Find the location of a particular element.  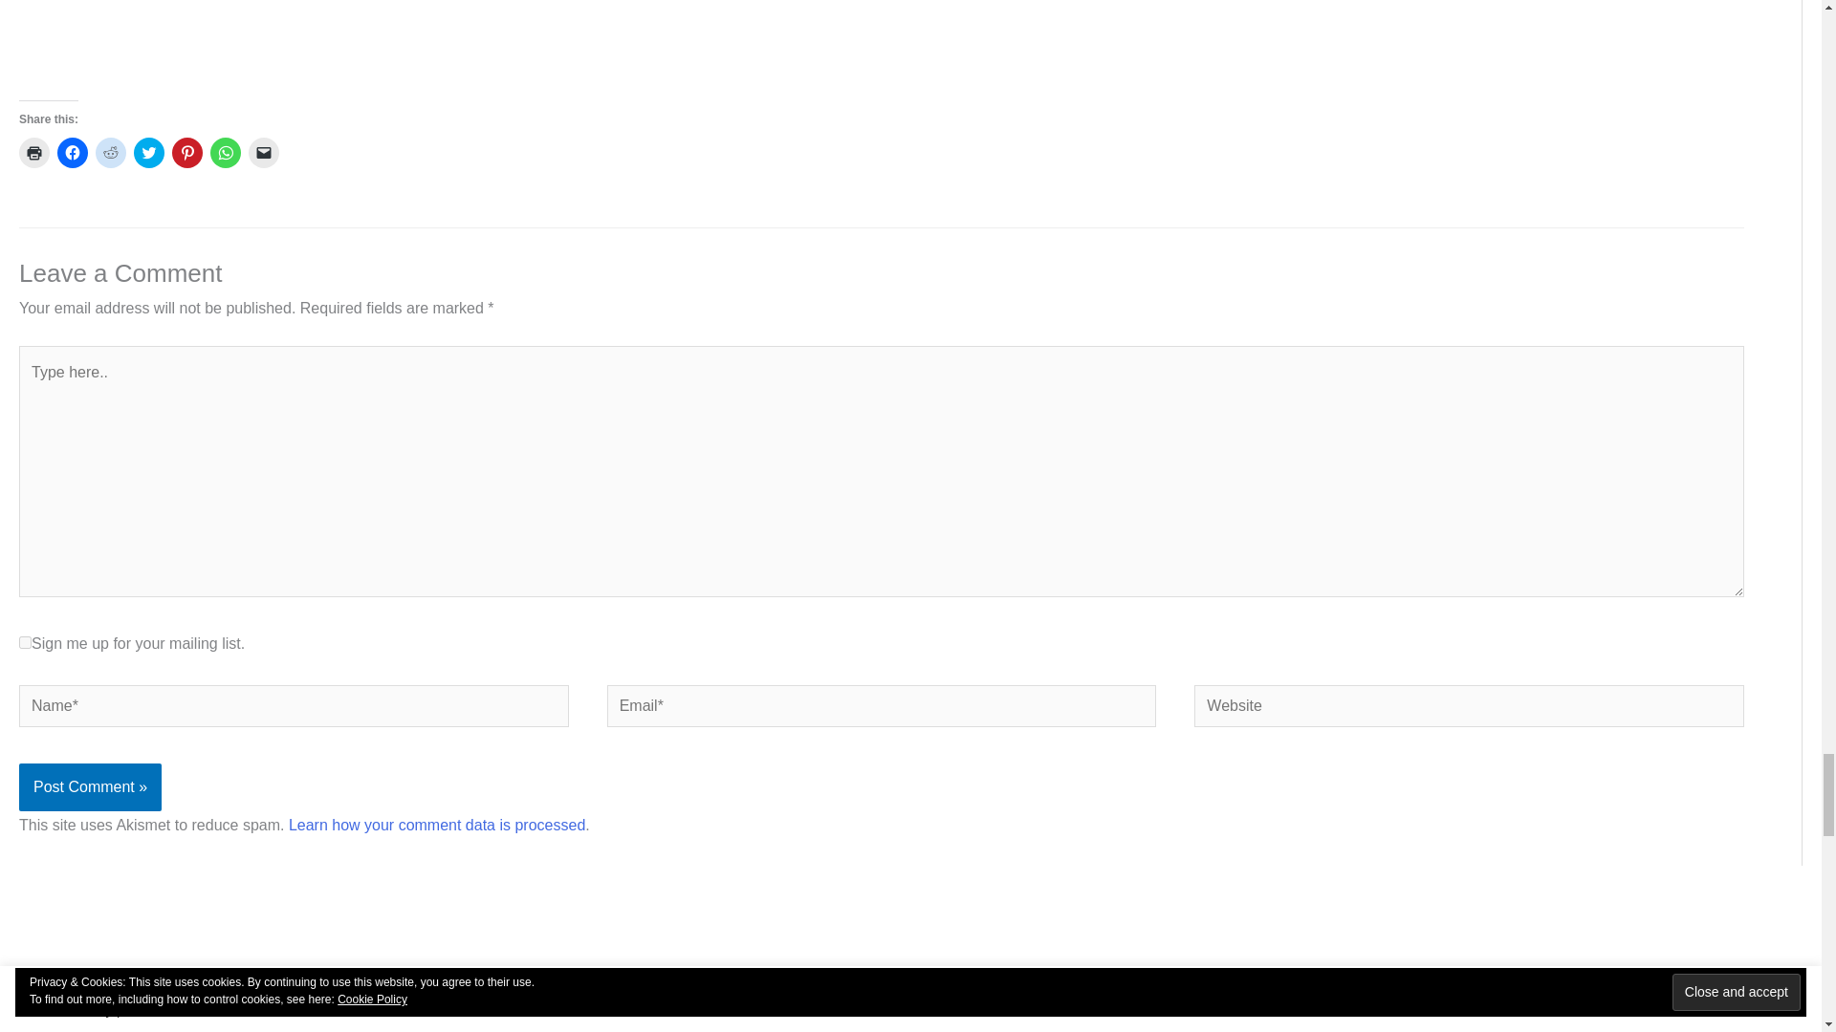

Click to share on Facebook is located at coordinates (73, 153).